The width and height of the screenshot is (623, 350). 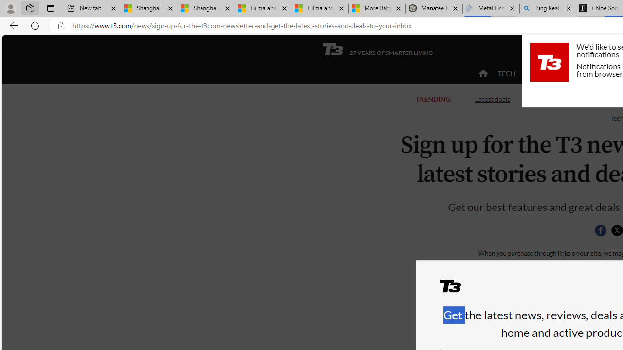 What do you see at coordinates (601, 74) in the screenshot?
I see `HOME LIVING` at bounding box center [601, 74].